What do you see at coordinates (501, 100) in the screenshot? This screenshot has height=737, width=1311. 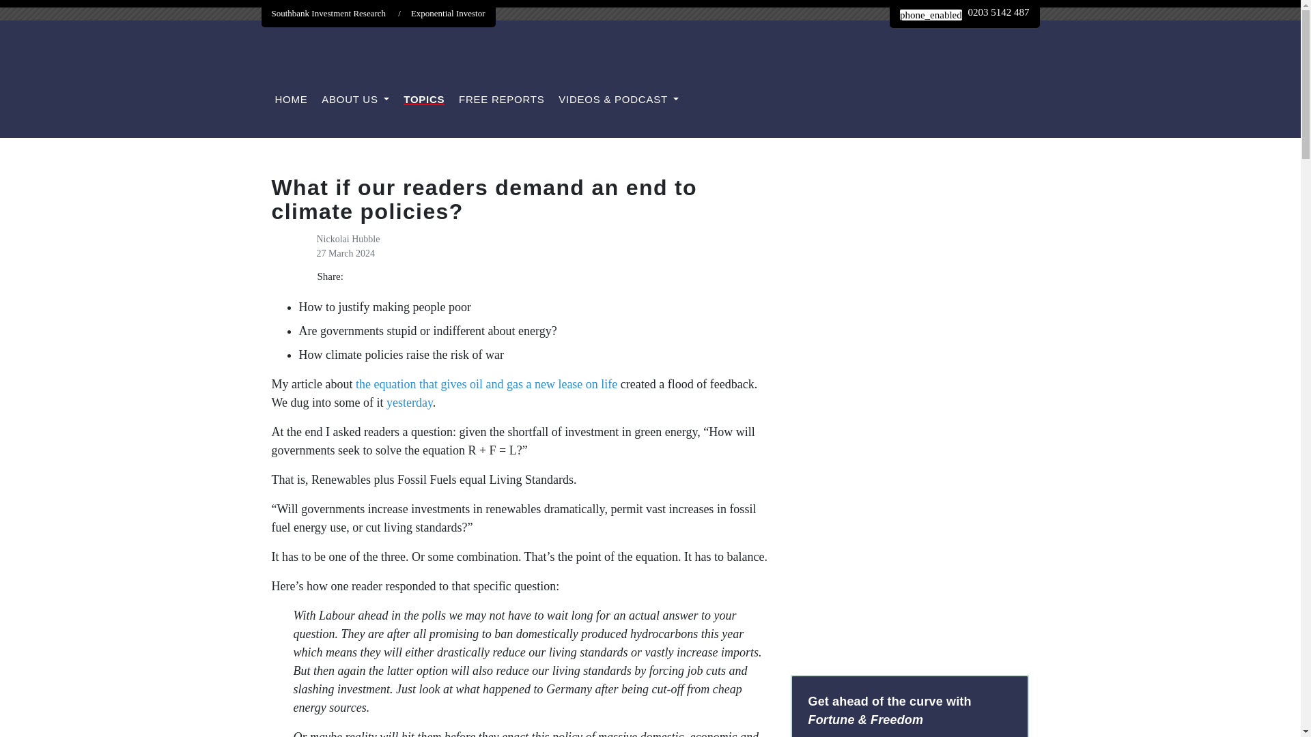 I see `FREE REPORTS` at bounding box center [501, 100].